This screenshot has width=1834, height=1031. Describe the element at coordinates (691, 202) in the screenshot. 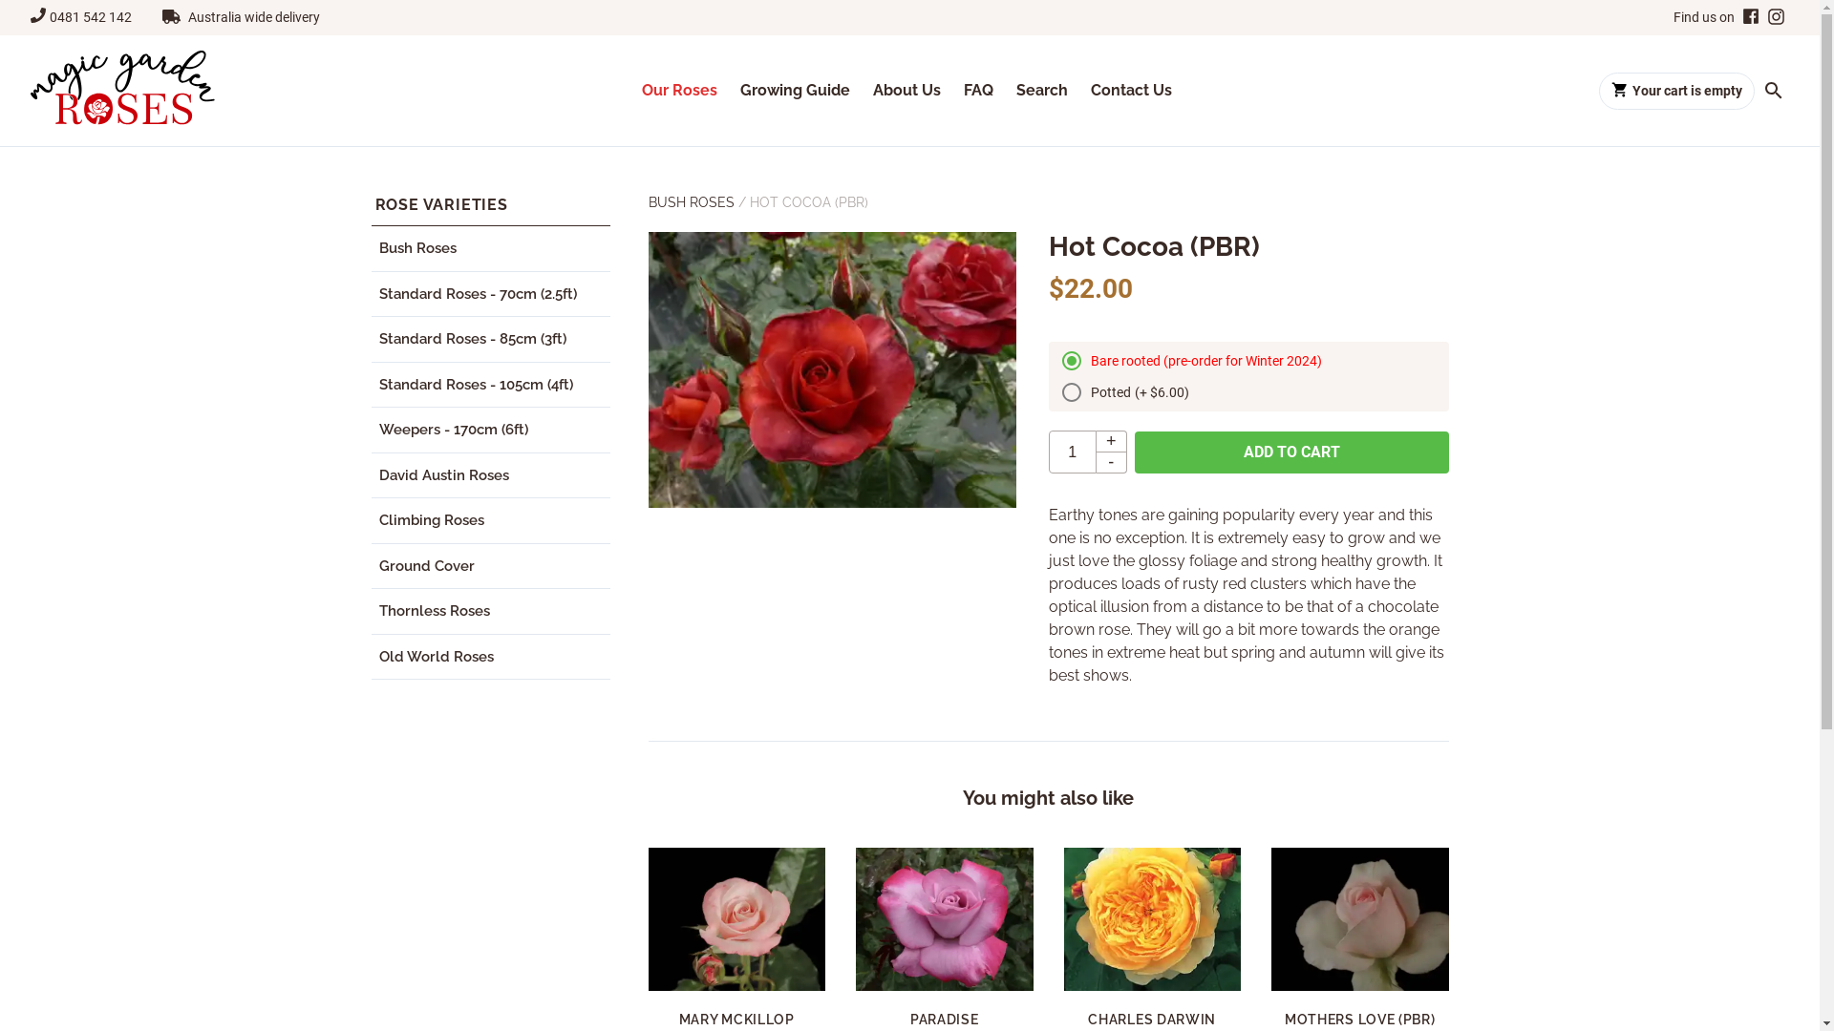

I see `BUSH ROSES` at that location.